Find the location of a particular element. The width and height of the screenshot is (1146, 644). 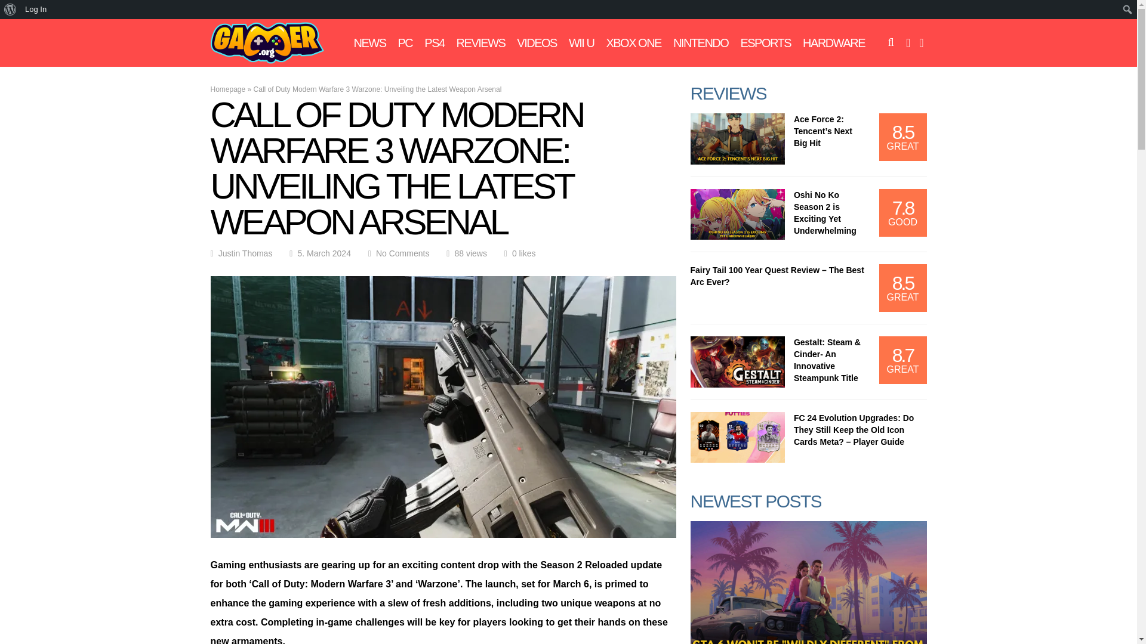

Homepage is located at coordinates (227, 89).